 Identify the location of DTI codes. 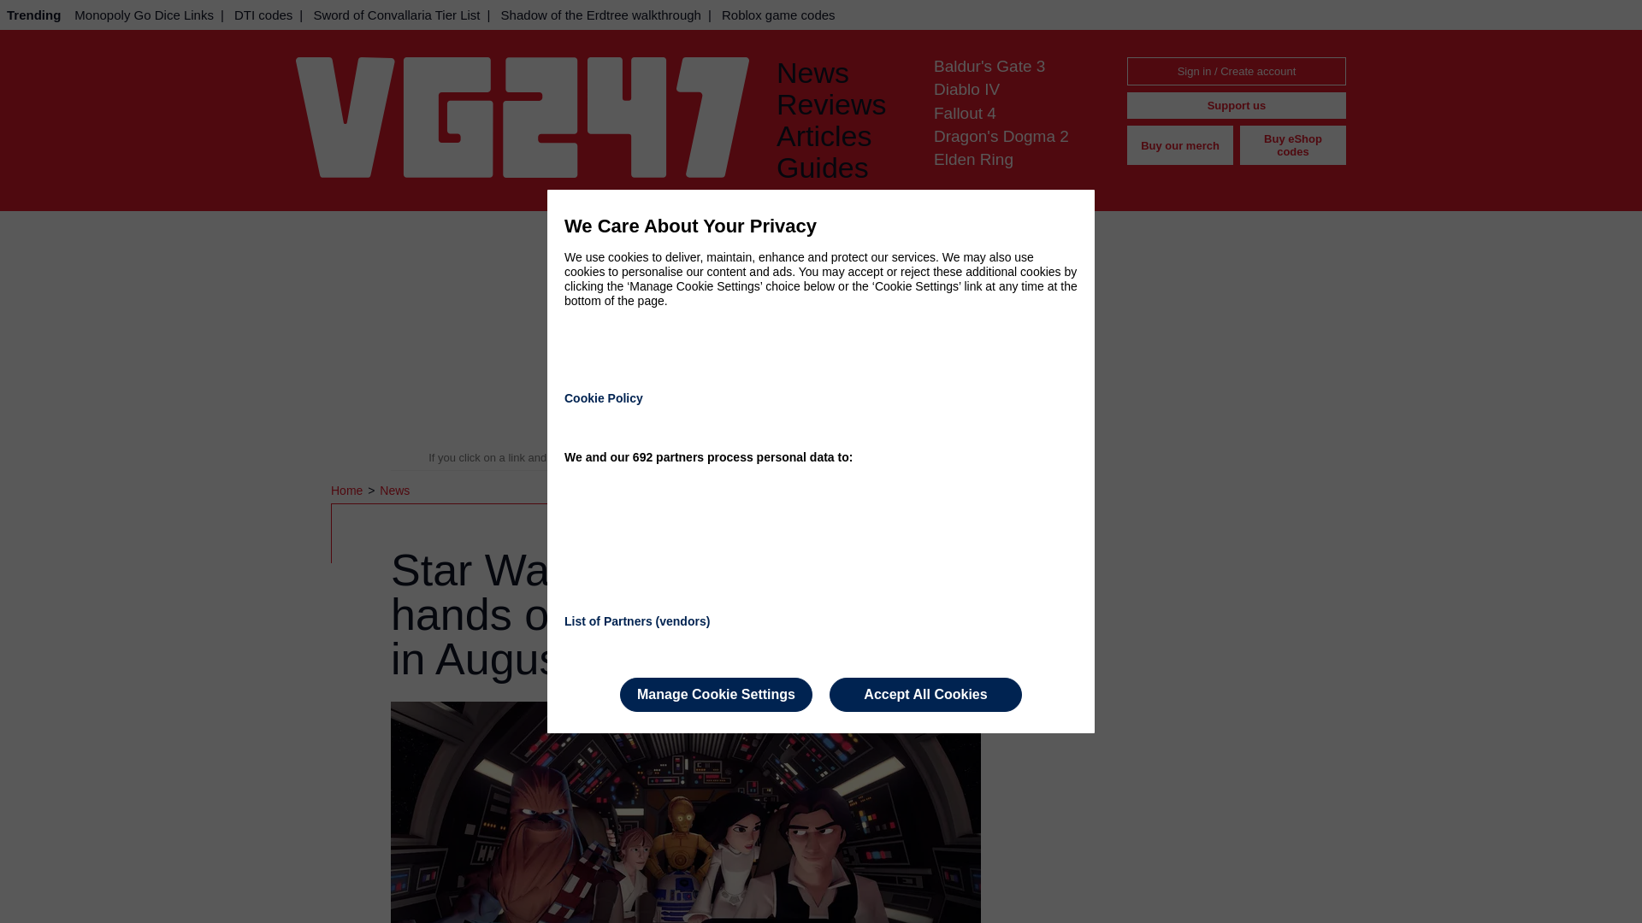
(263, 15).